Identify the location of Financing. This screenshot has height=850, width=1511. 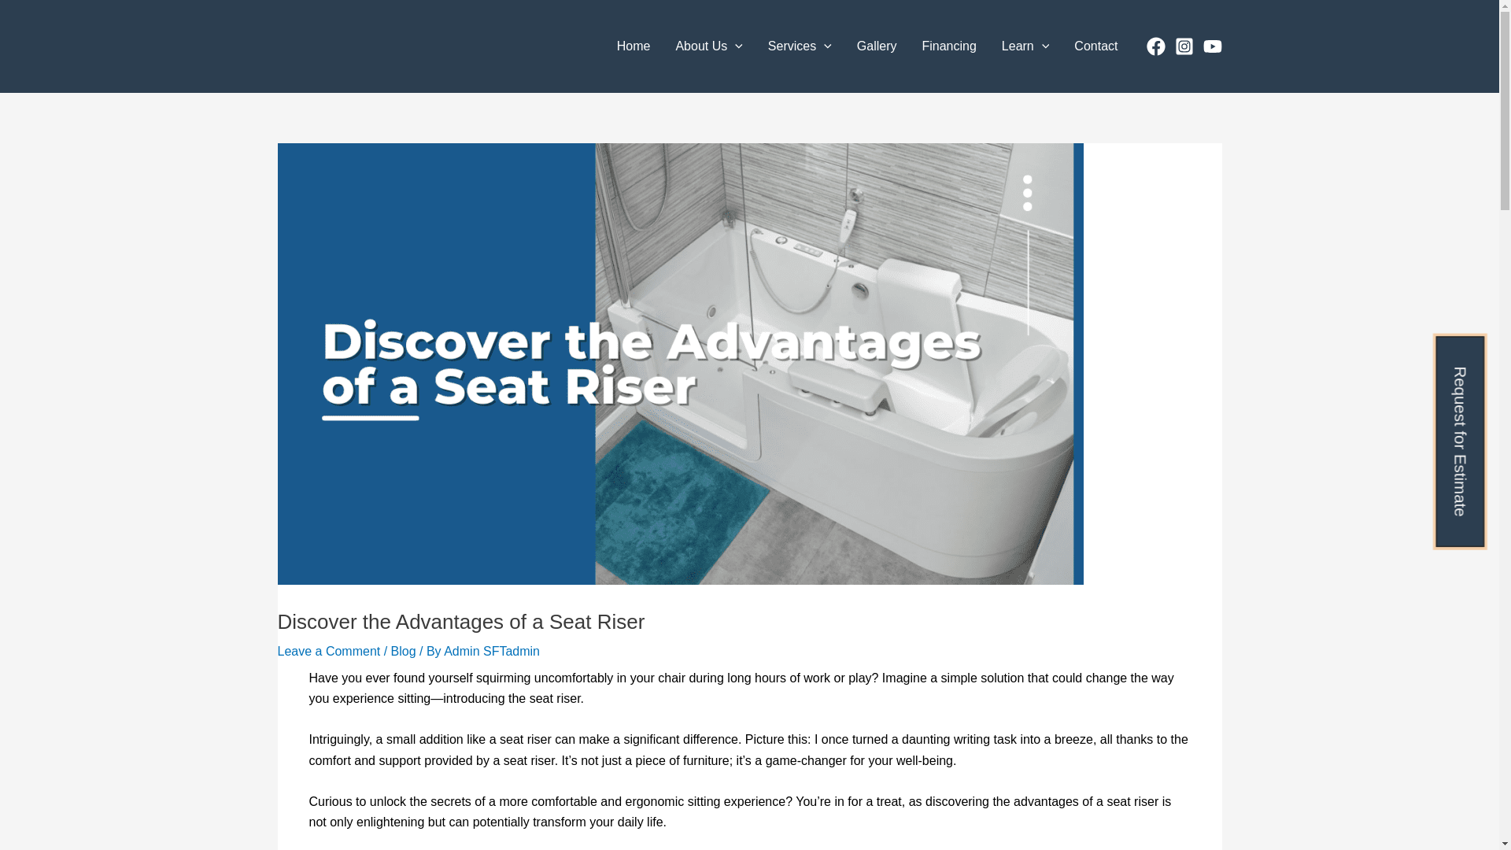
(948, 46).